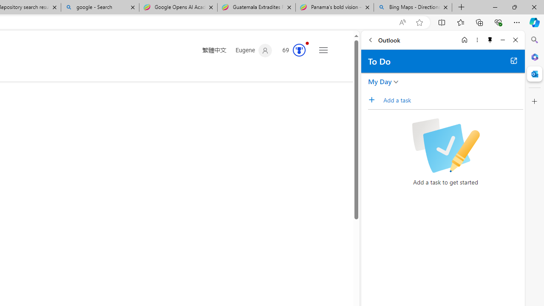  I want to click on google - Search, so click(99, 8).